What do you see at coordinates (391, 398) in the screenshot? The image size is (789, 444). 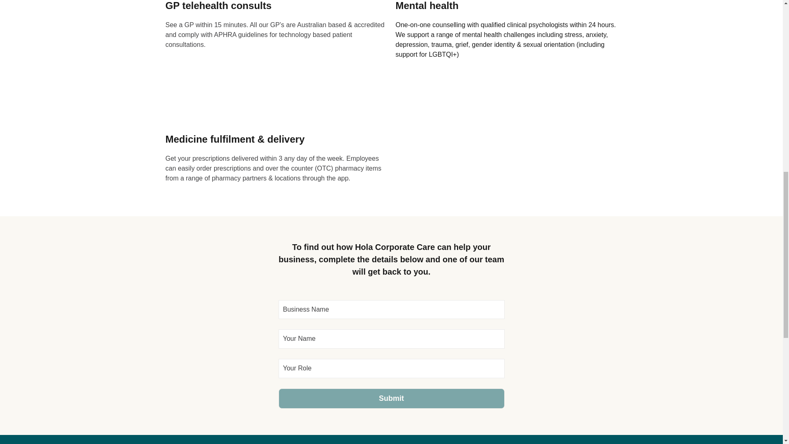 I see `Submit` at bounding box center [391, 398].